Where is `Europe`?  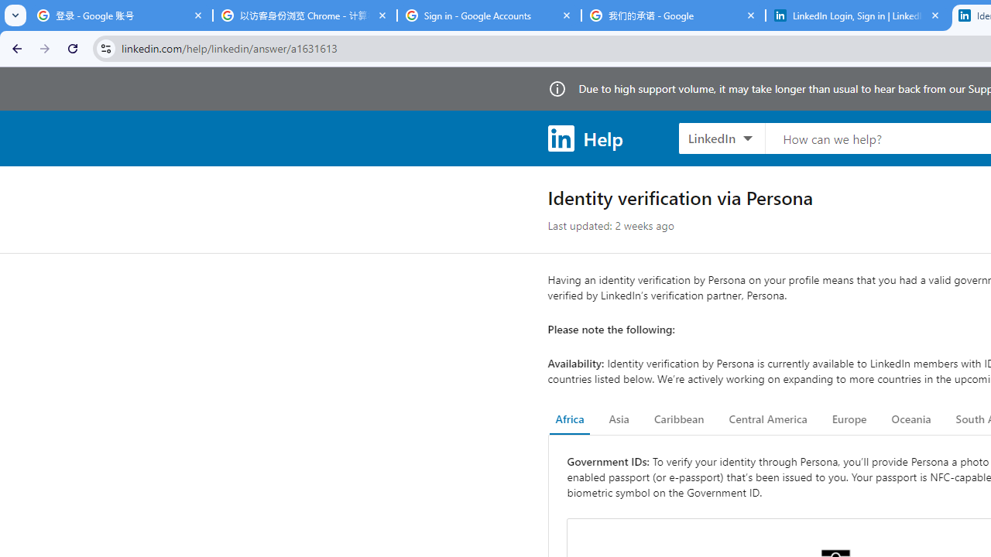
Europe is located at coordinates (849, 419).